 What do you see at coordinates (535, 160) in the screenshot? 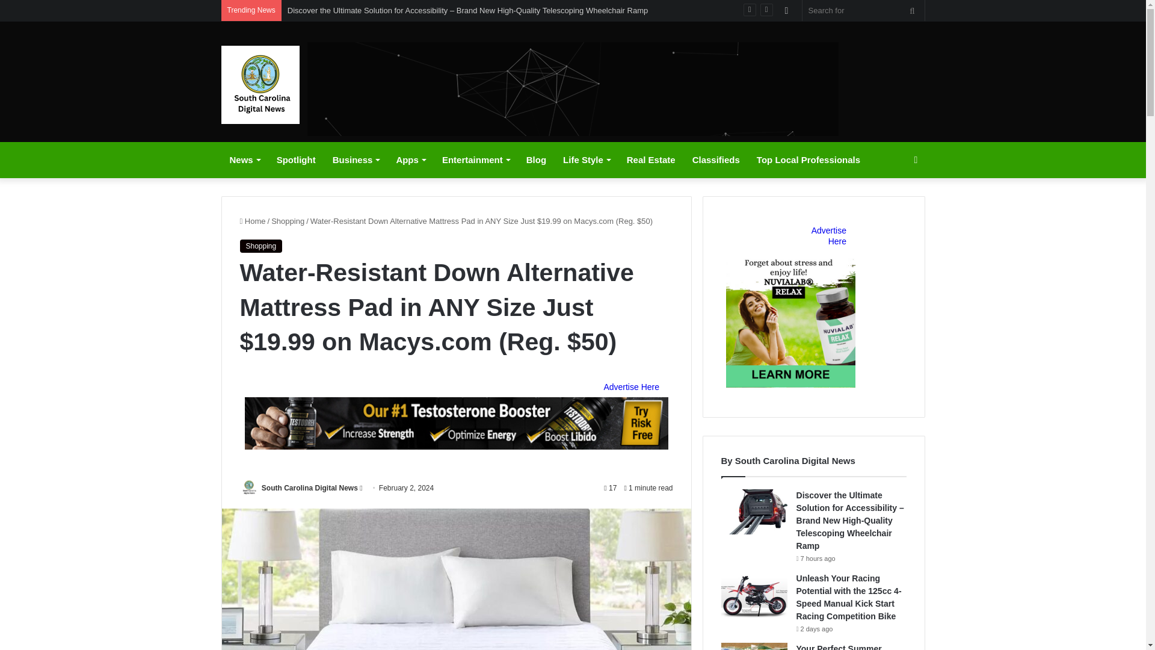
I see `Blog` at bounding box center [535, 160].